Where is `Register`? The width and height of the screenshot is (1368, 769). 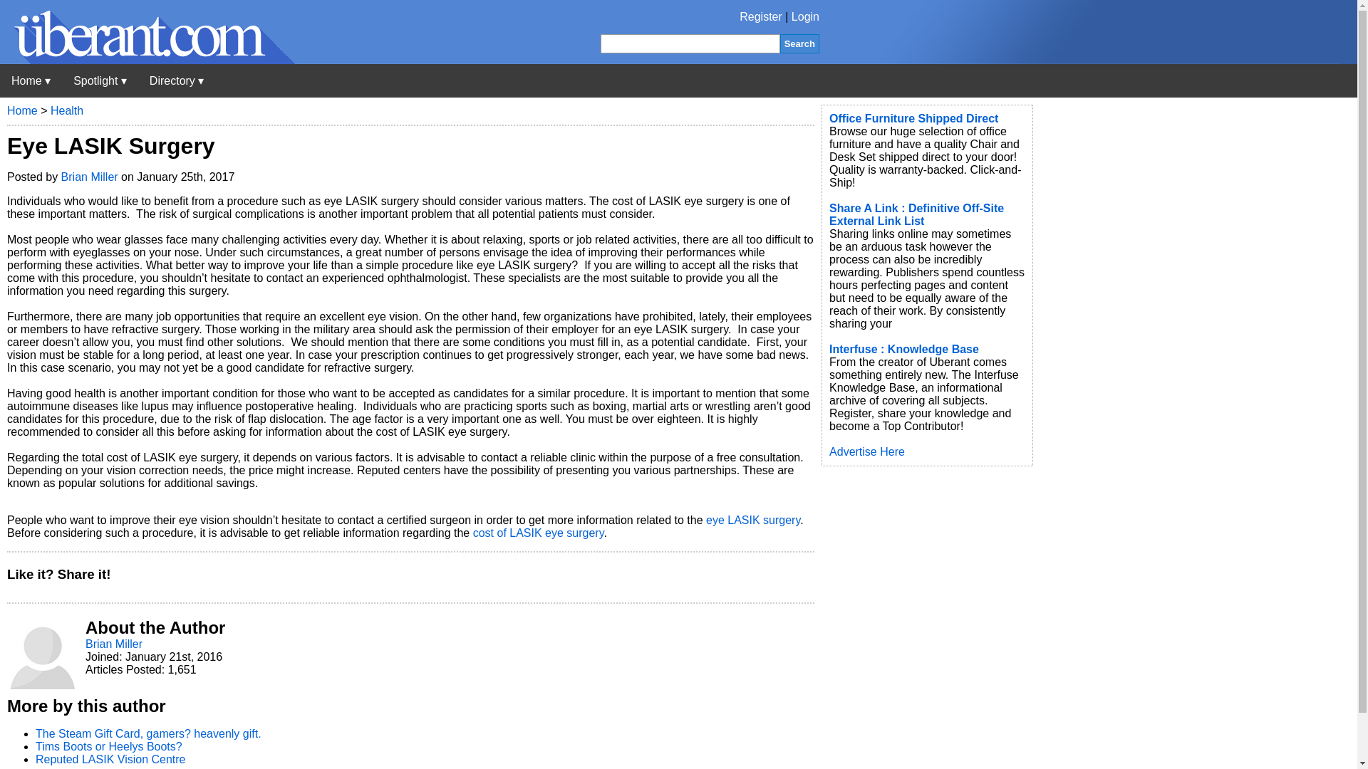
Register is located at coordinates (761, 17).